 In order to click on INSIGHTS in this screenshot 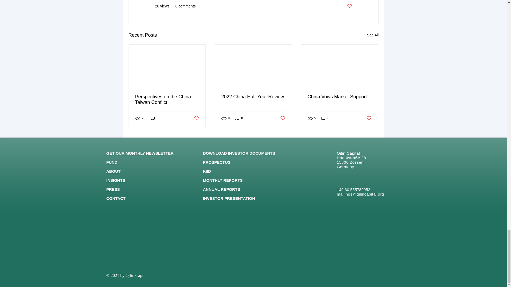, I will do `click(116, 180)`.